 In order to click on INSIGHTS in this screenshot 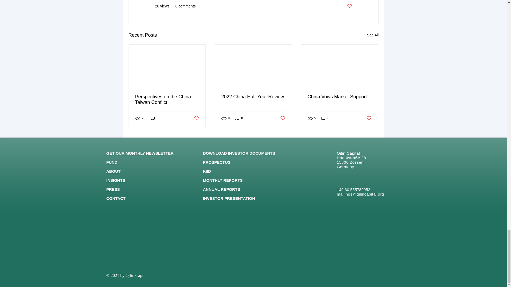, I will do `click(116, 180)`.